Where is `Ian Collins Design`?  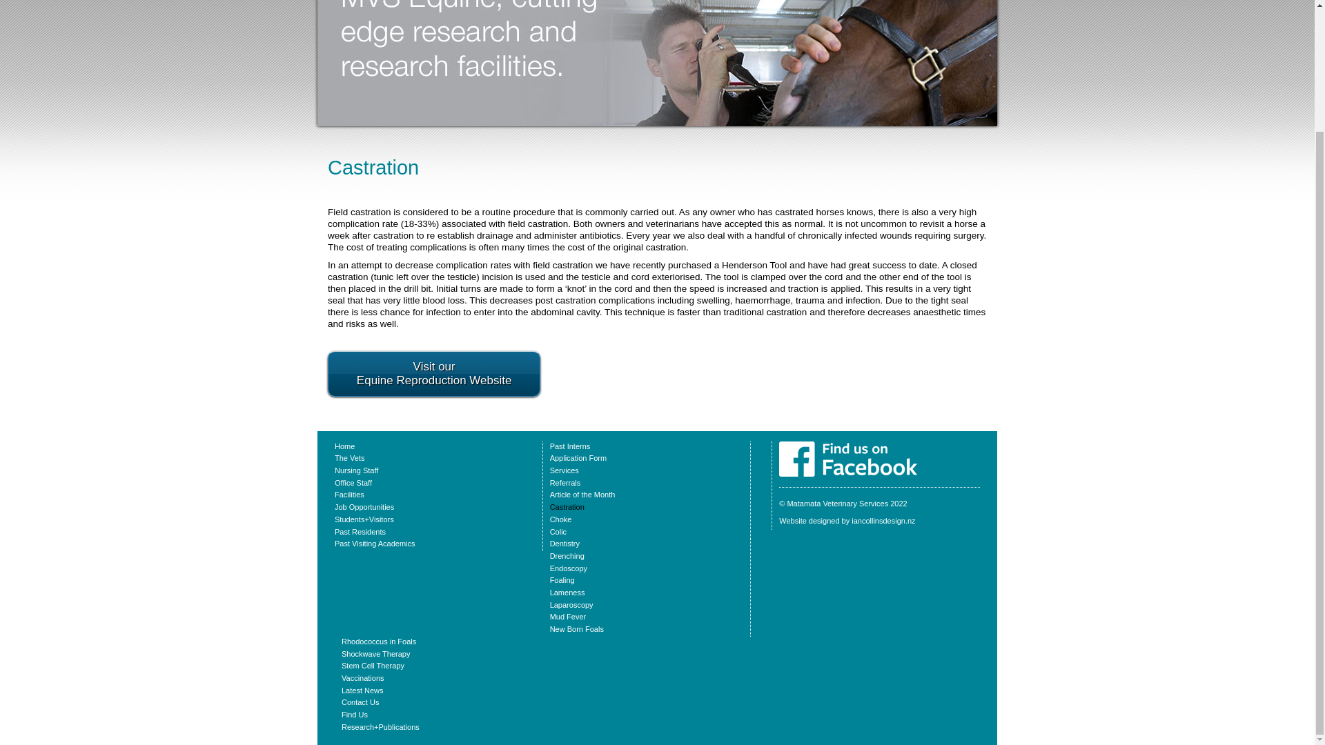 Ian Collins Design is located at coordinates (847, 521).